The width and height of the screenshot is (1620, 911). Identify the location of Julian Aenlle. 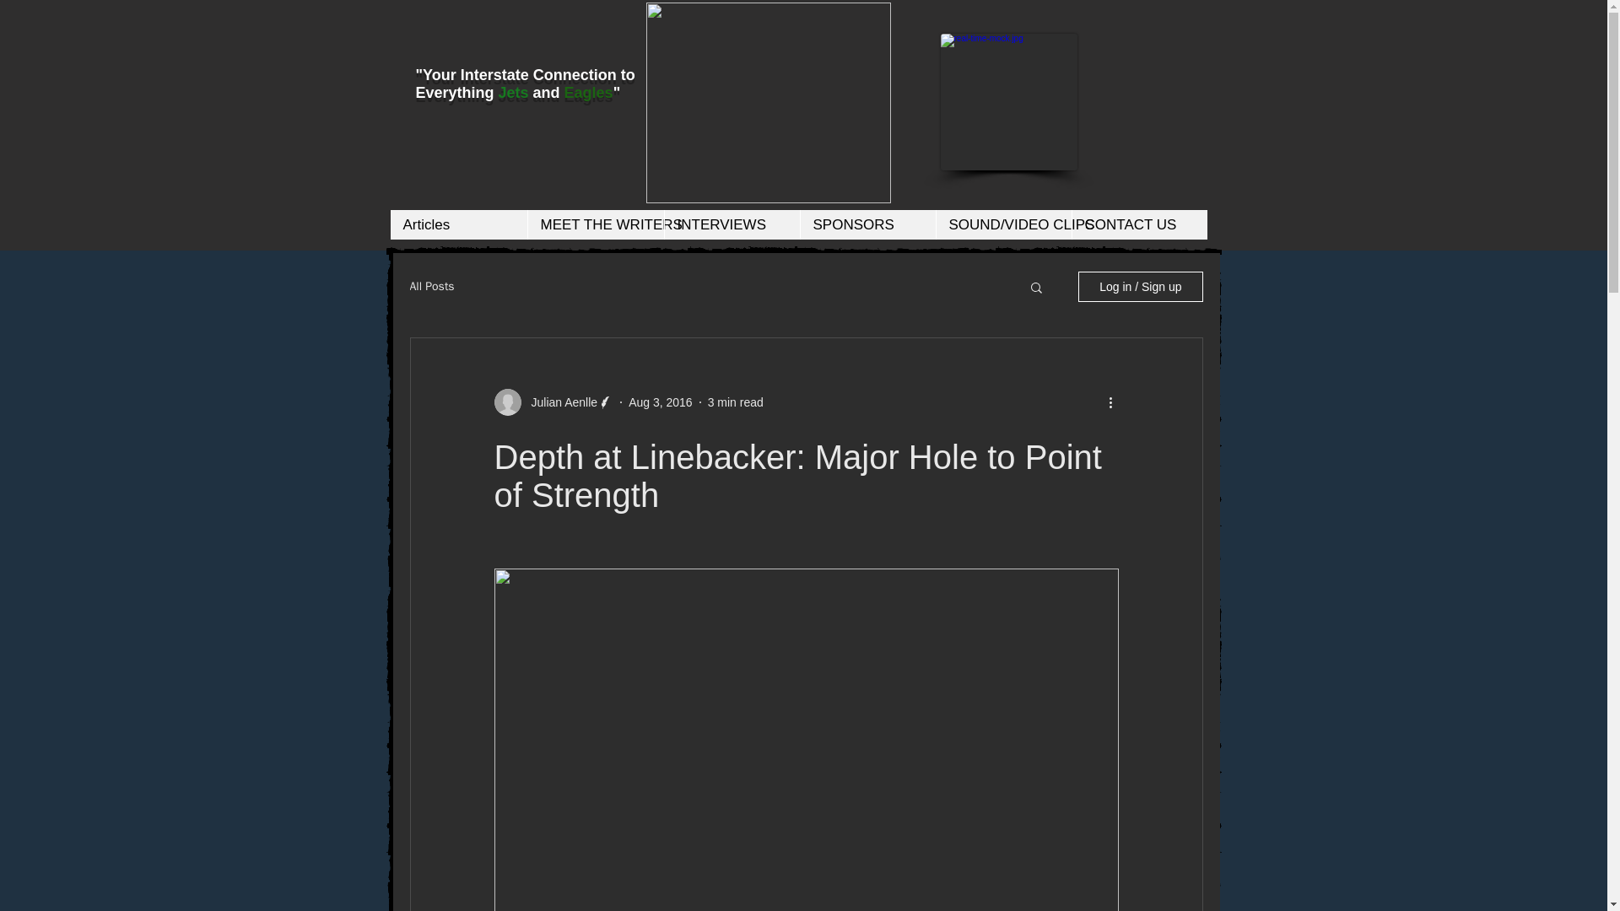
(559, 402).